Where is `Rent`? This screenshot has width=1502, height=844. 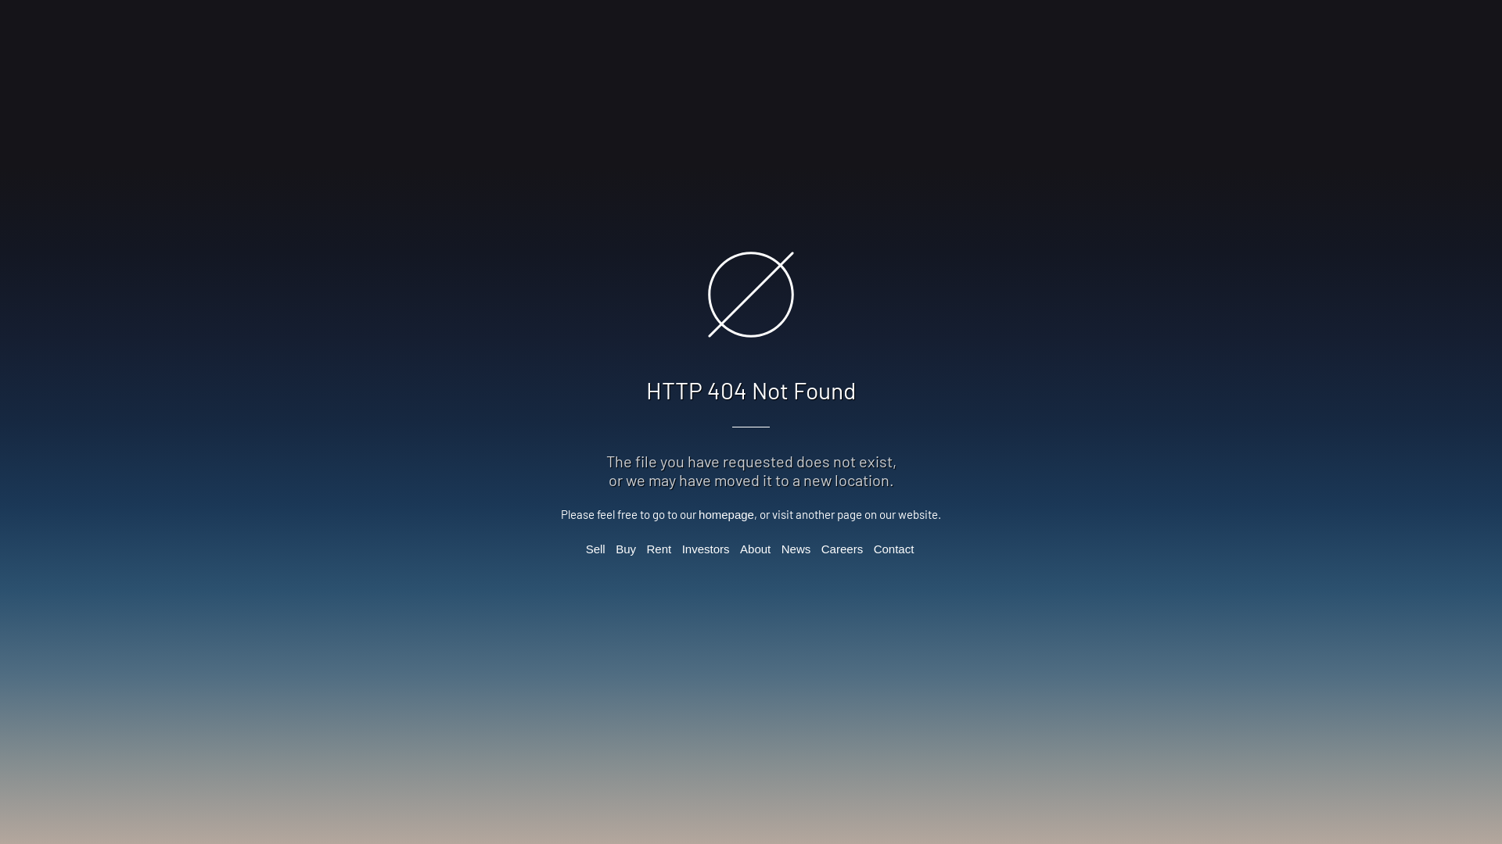
Rent is located at coordinates (659, 549).